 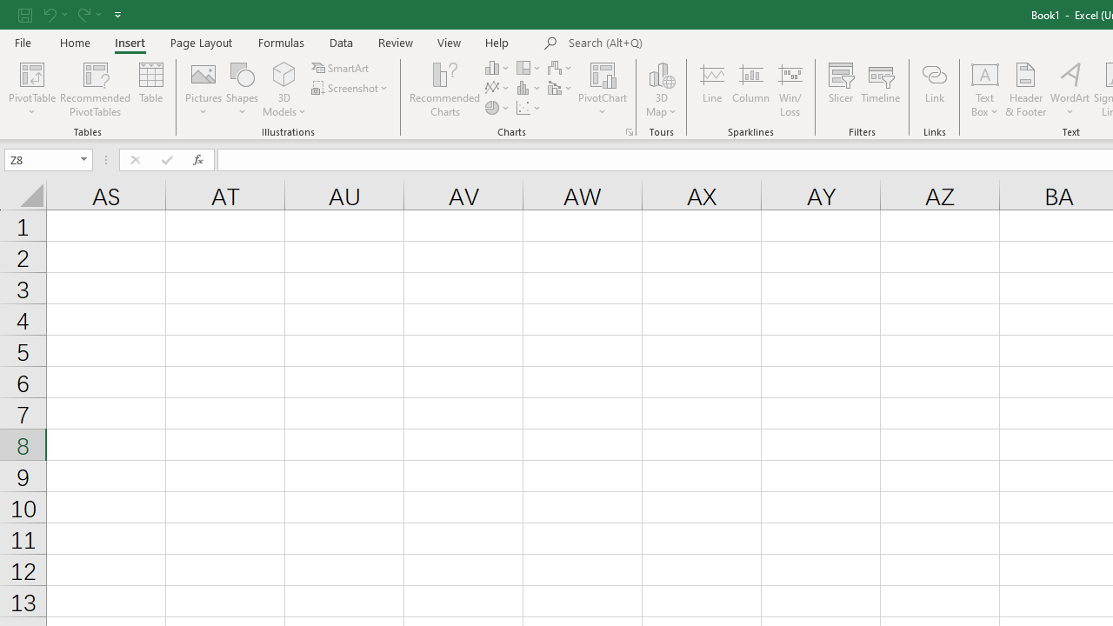 I want to click on Screenshot, so click(x=351, y=89).